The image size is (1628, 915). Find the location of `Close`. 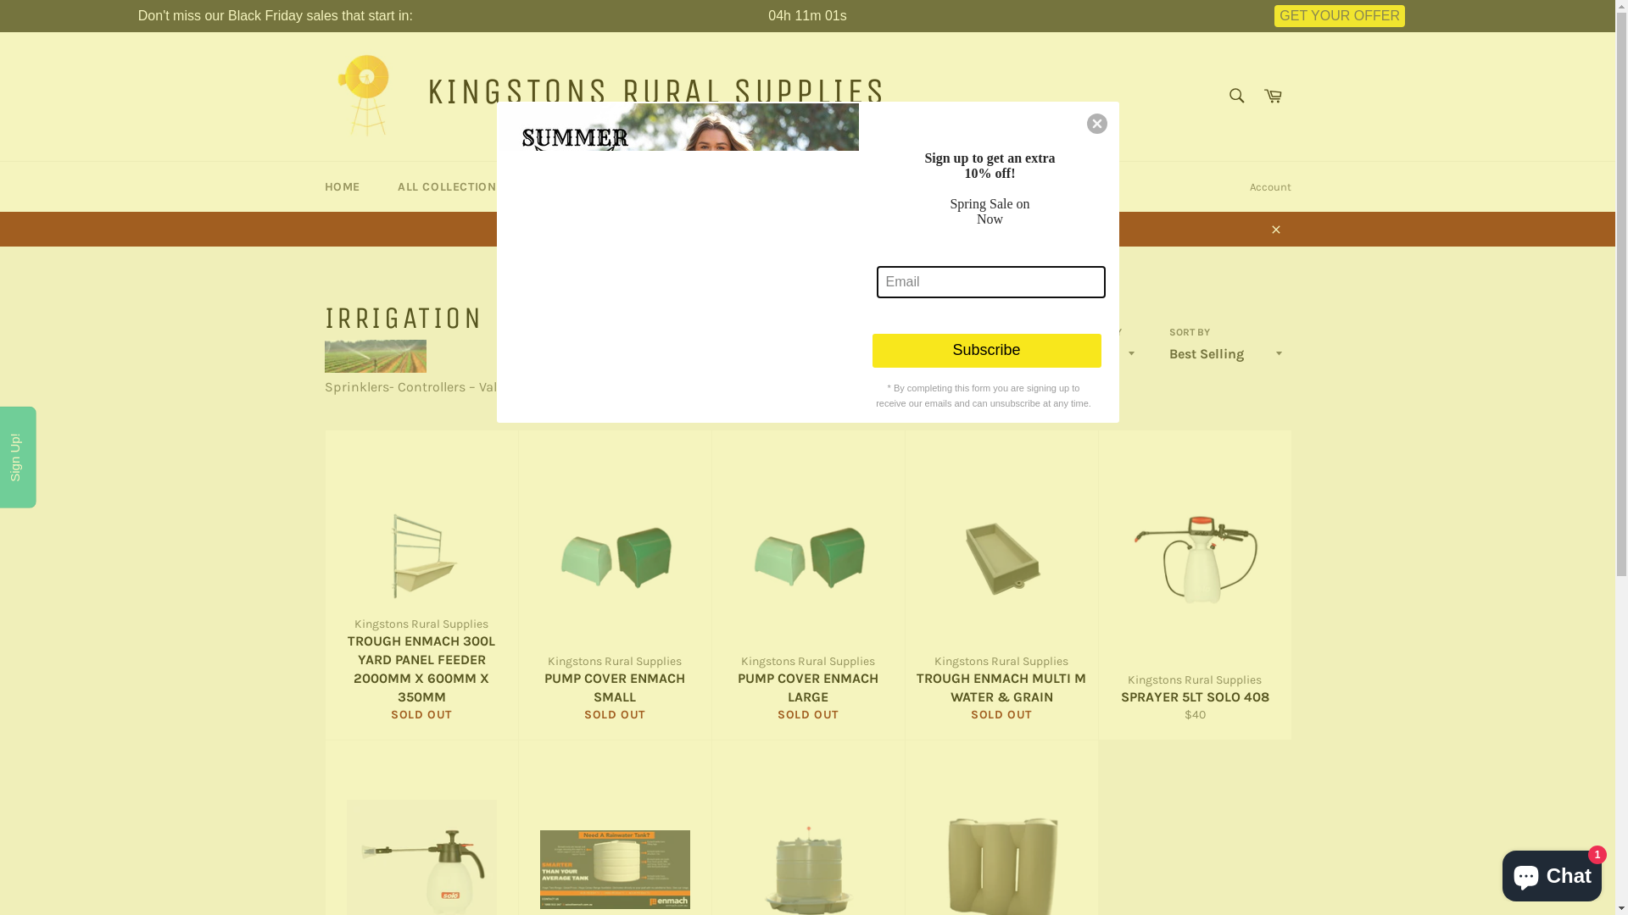

Close is located at coordinates (1097, 124).